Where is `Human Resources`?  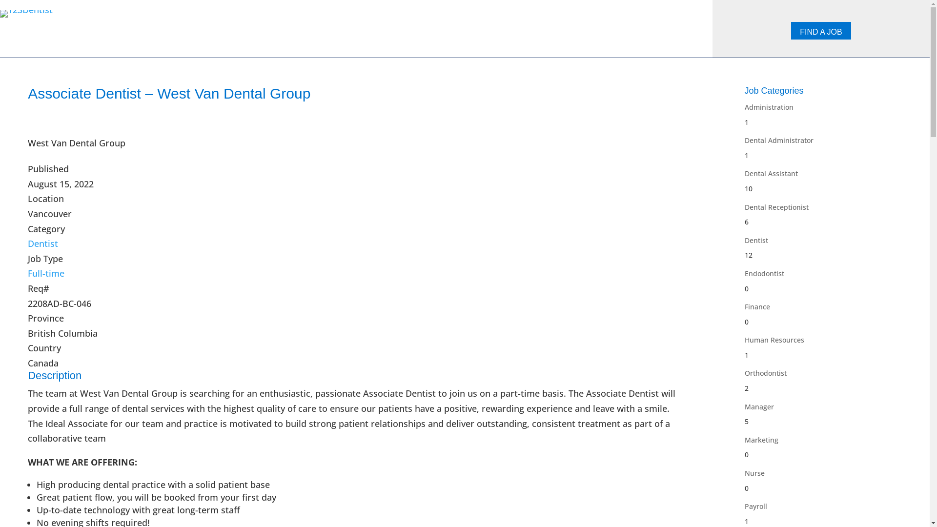 Human Resources is located at coordinates (774, 340).